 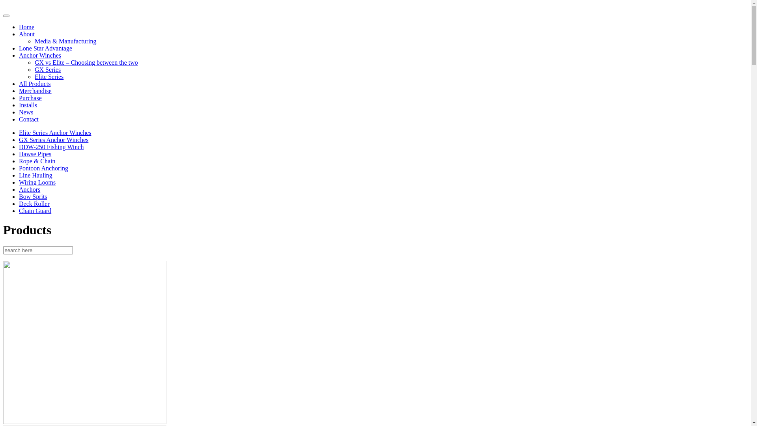 I want to click on Pontoon Anchoring, so click(x=43, y=168).